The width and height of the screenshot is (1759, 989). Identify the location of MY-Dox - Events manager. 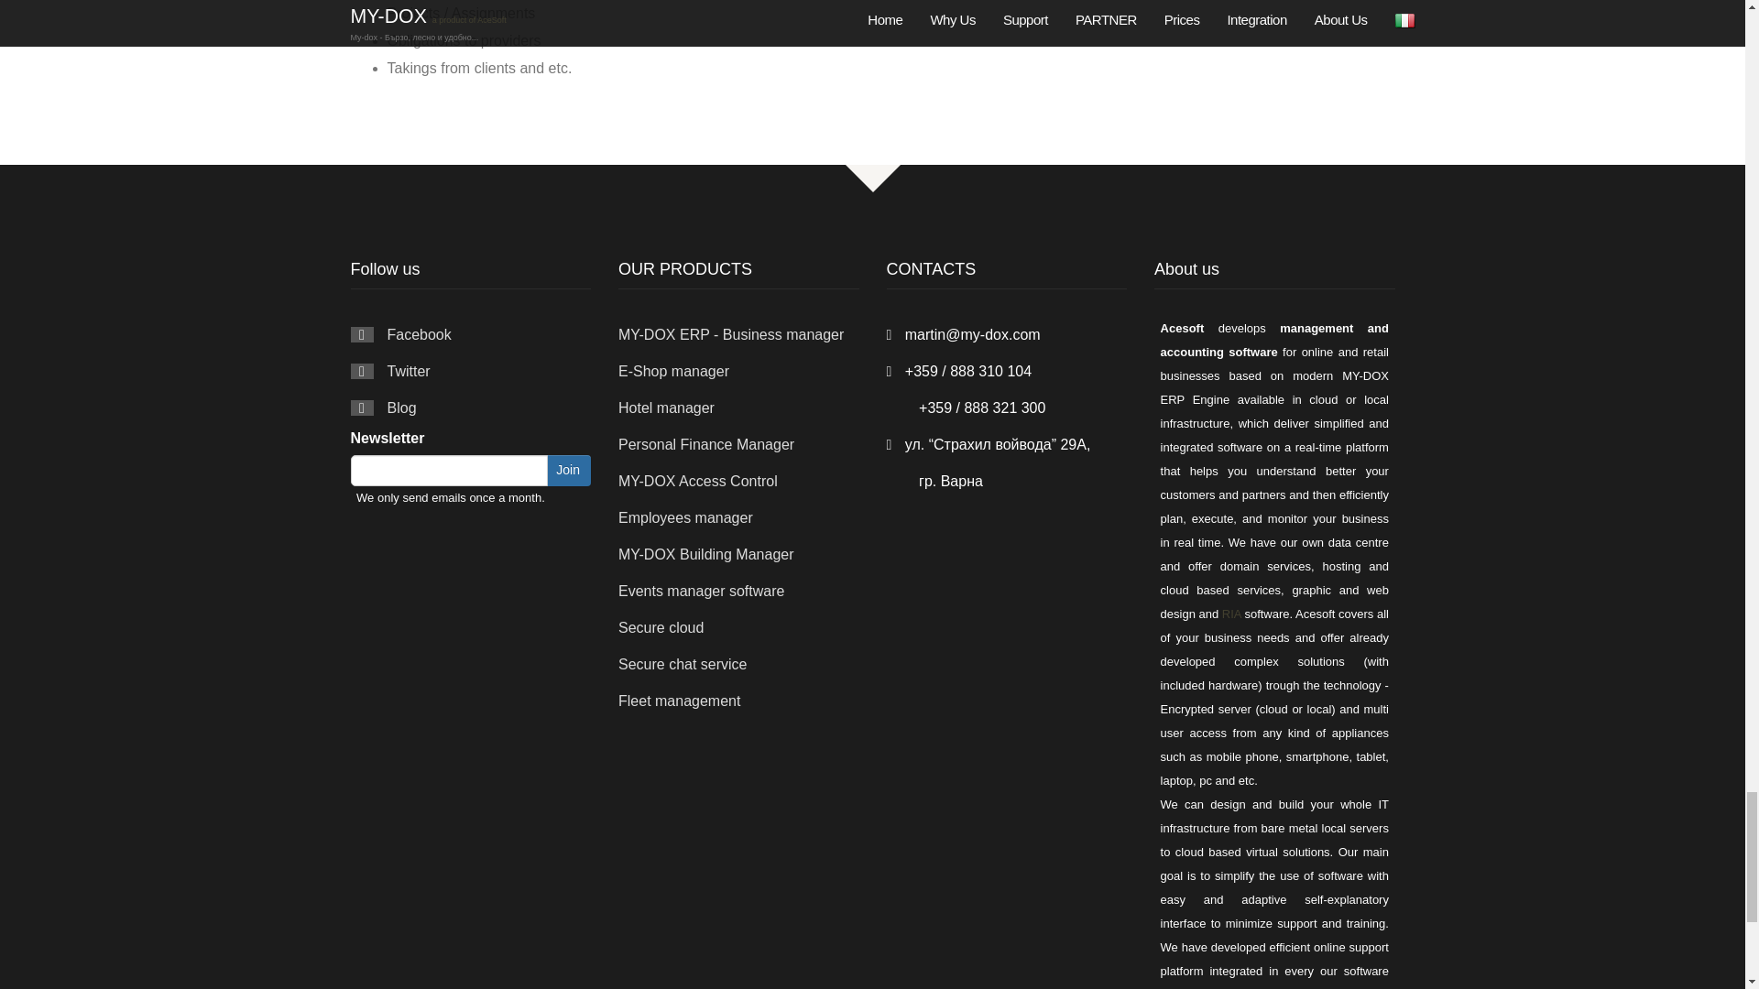
(702, 592).